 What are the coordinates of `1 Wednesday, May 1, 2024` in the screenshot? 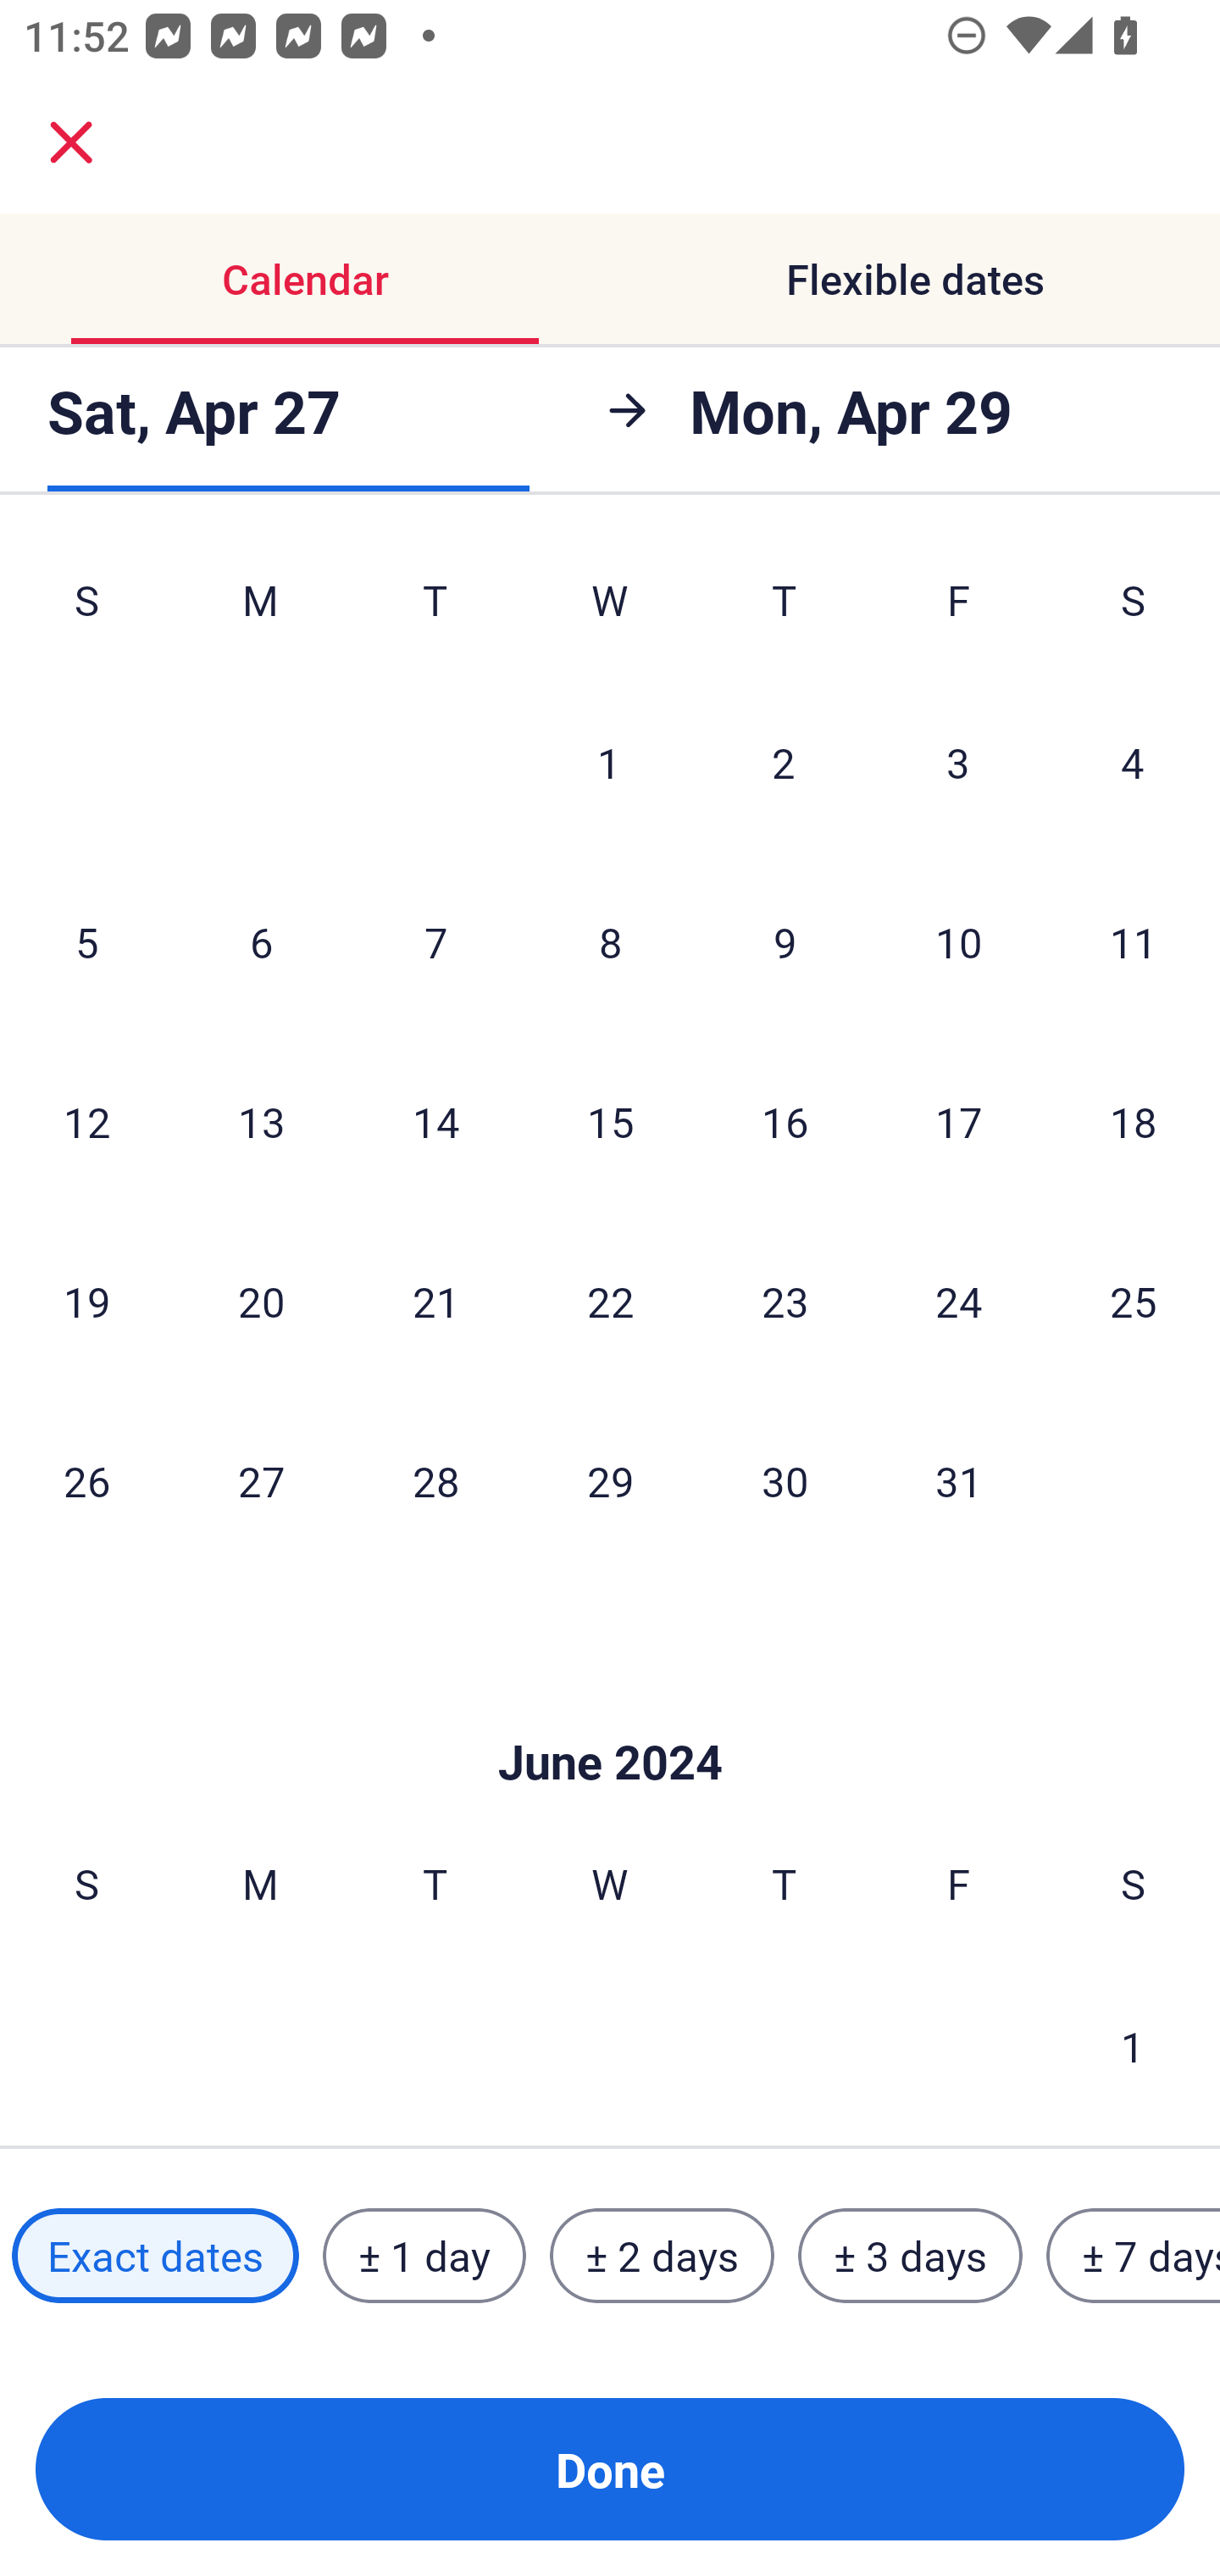 It's located at (609, 763).